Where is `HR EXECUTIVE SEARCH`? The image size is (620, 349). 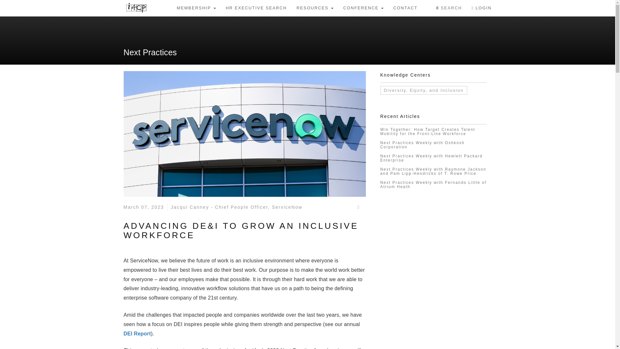
HR EXECUTIVE SEARCH is located at coordinates (256, 8).